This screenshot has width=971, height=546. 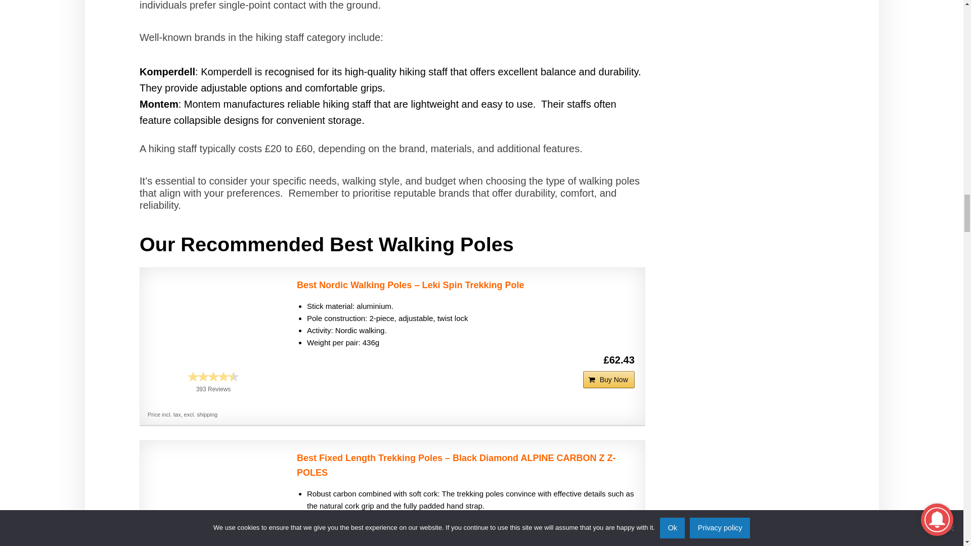 What do you see at coordinates (213, 376) in the screenshot?
I see `Reviews on Amazon` at bounding box center [213, 376].